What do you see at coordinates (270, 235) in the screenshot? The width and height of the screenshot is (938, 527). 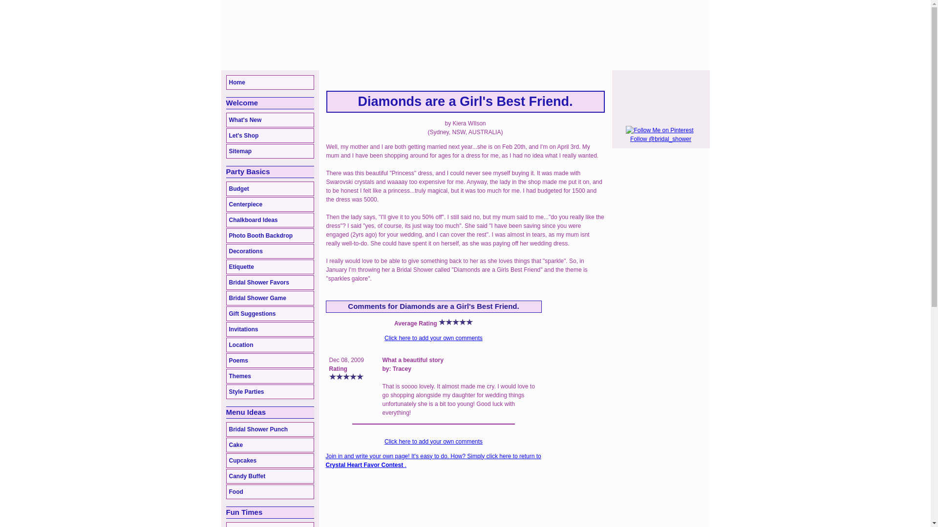 I see `Photo Booth Backdrop` at bounding box center [270, 235].